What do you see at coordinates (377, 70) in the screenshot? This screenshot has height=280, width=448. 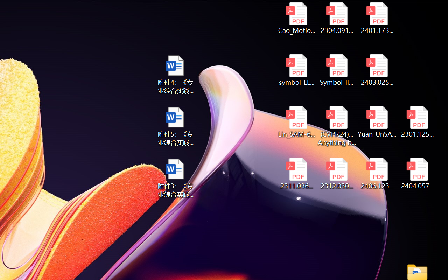 I see `2403.02502v1.pdf` at bounding box center [377, 70].